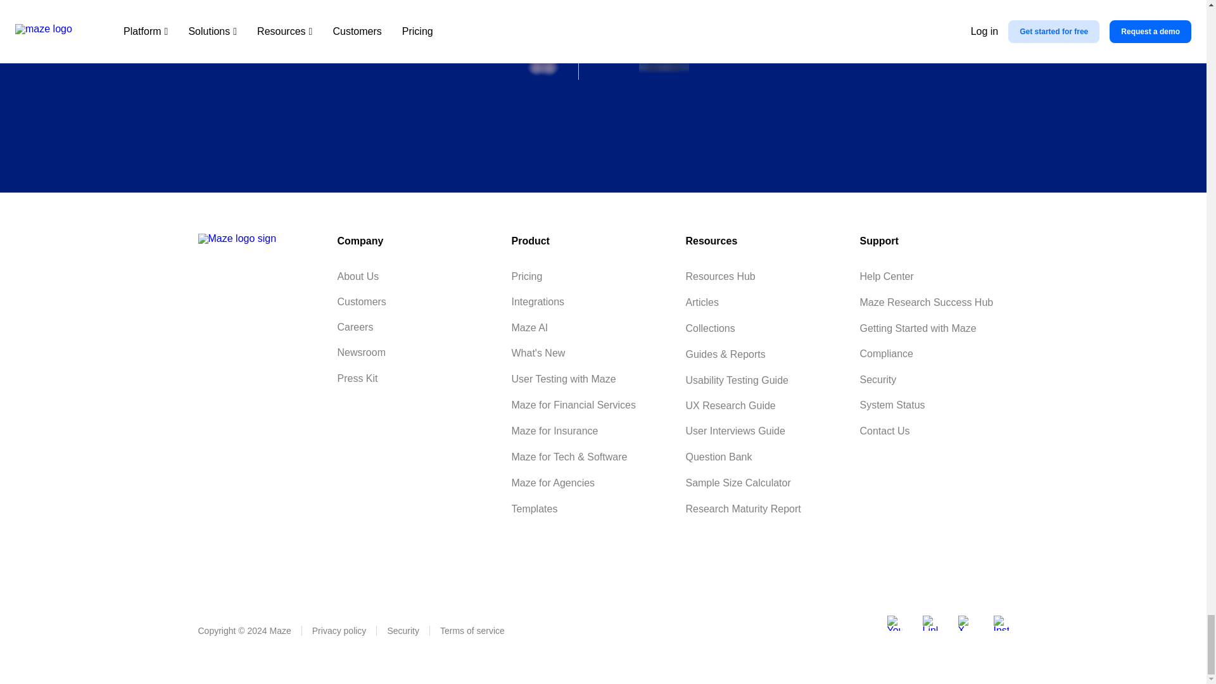  I want to click on Research Maturity Report, so click(742, 509).